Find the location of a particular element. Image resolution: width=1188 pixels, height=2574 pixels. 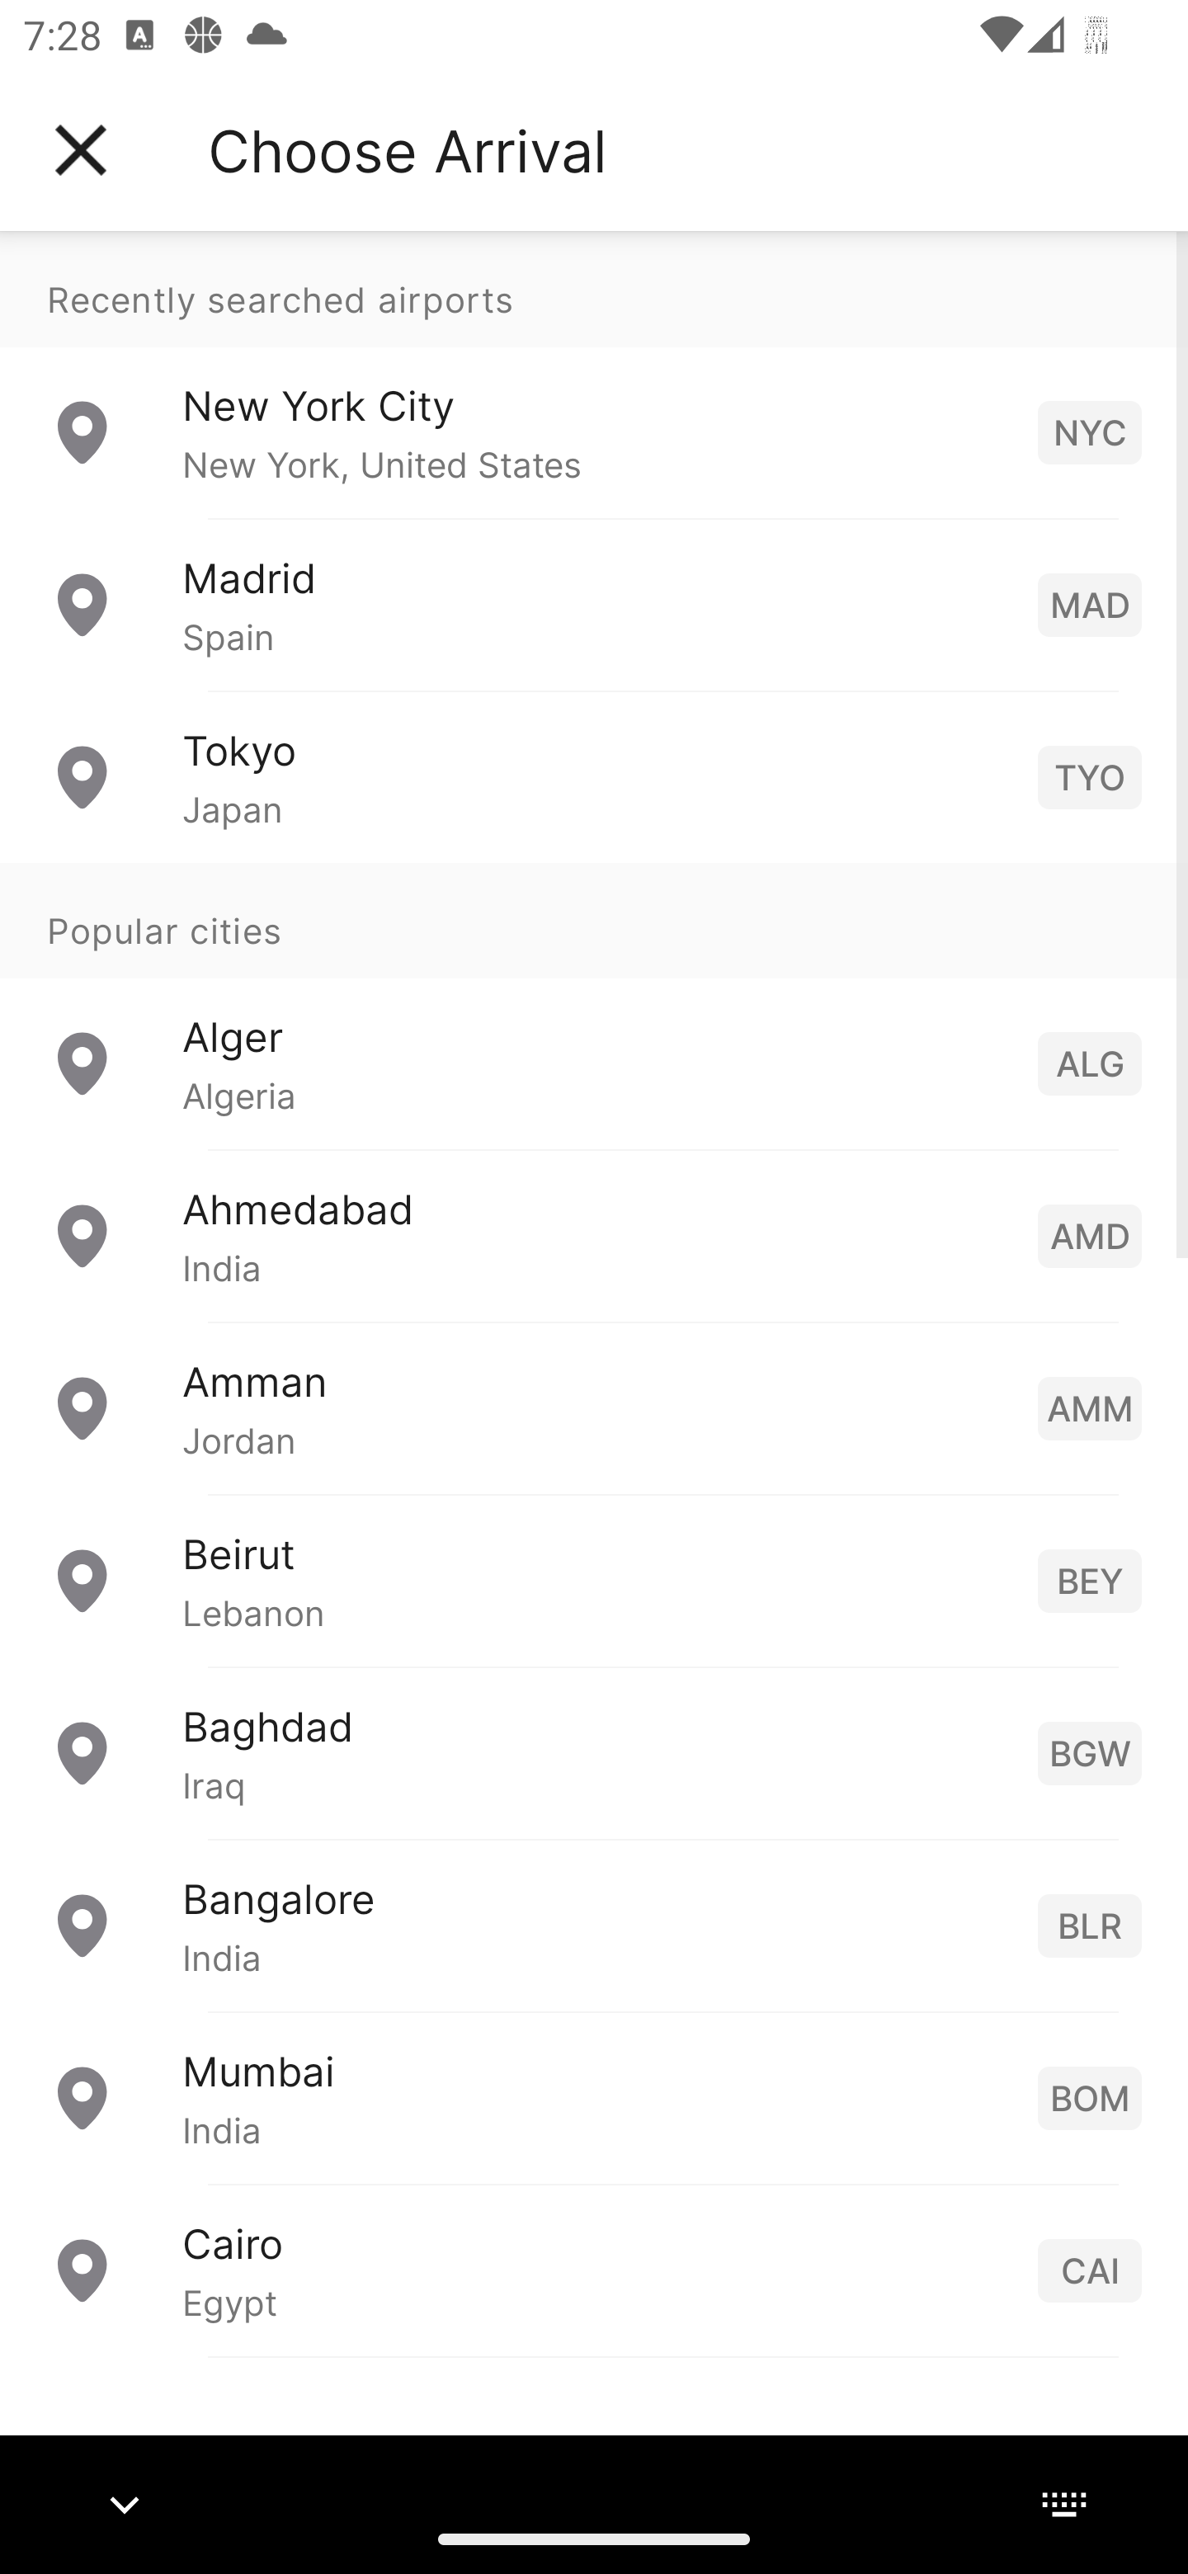

Bangalore India BLR is located at coordinates (594, 1924).